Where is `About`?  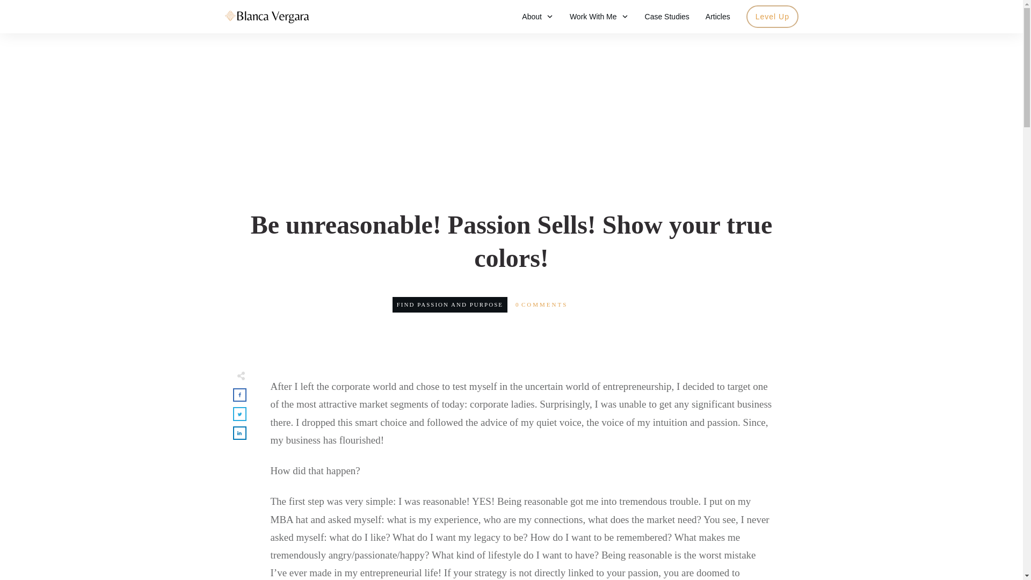
About is located at coordinates (538, 17).